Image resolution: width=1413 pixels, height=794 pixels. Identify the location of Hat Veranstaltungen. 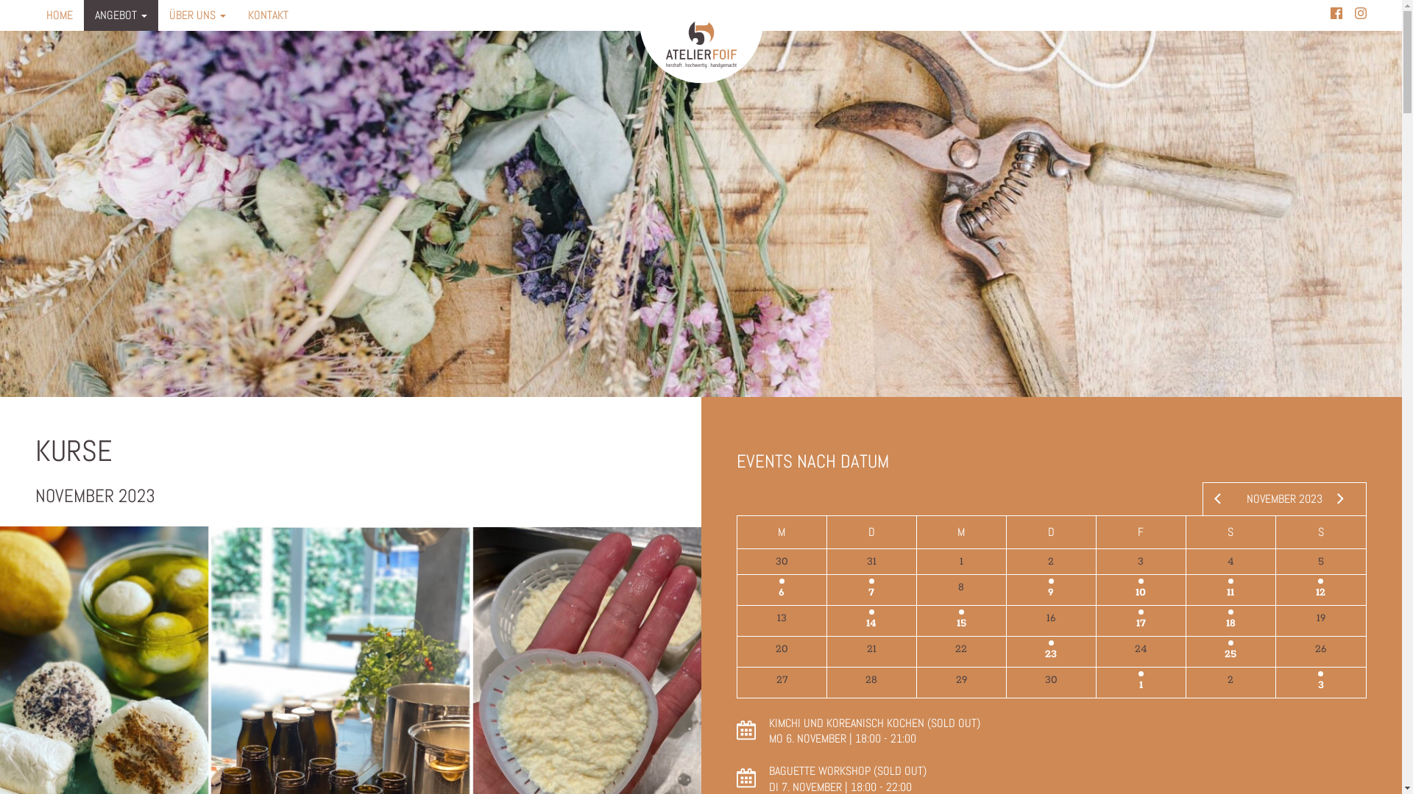
(1141, 581).